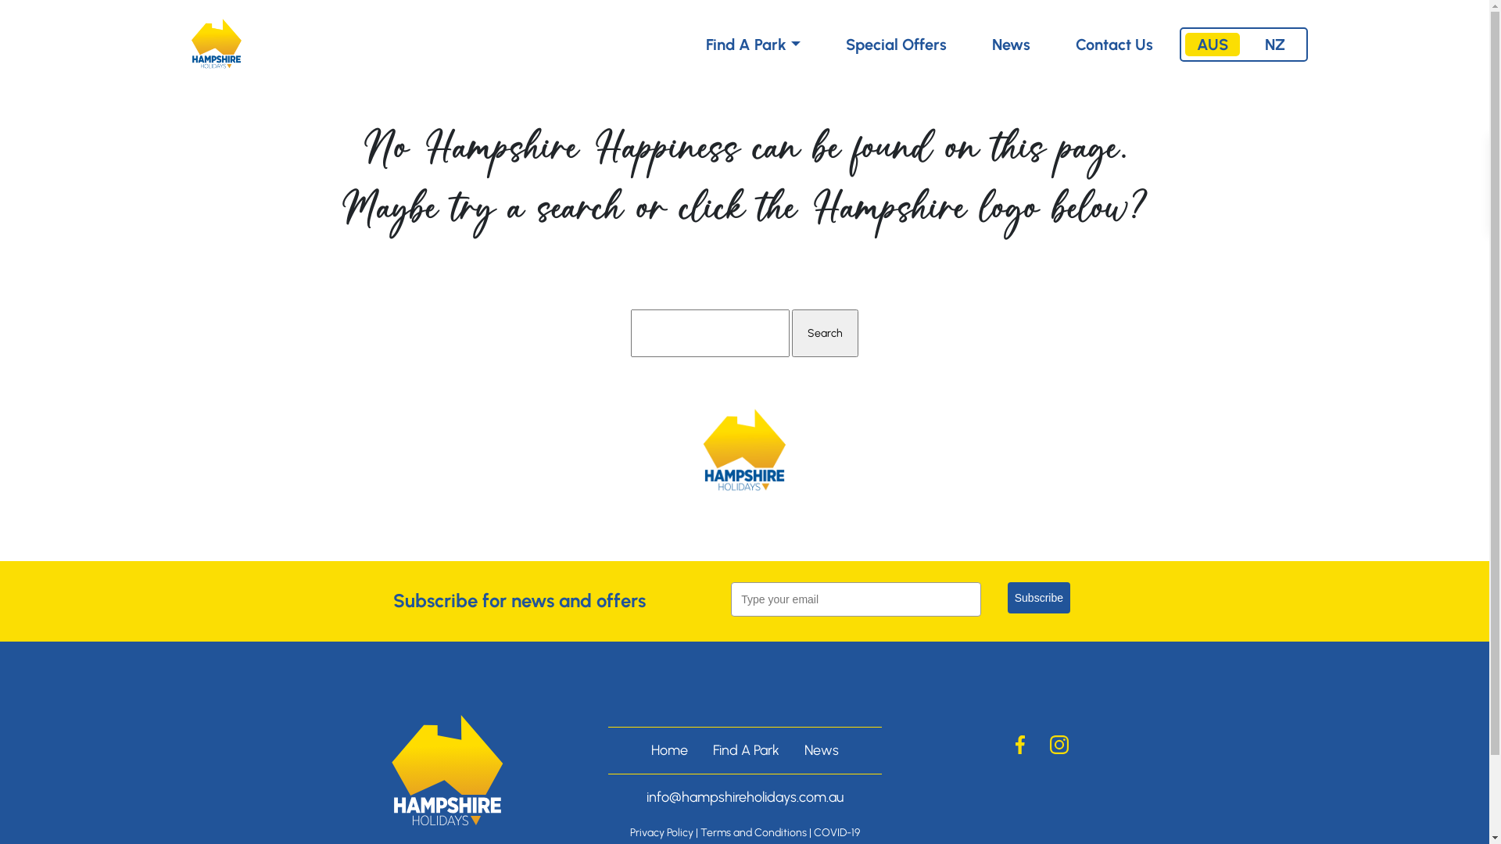 The image size is (1501, 844). I want to click on info@hampshireholidays.com.au, so click(744, 797).